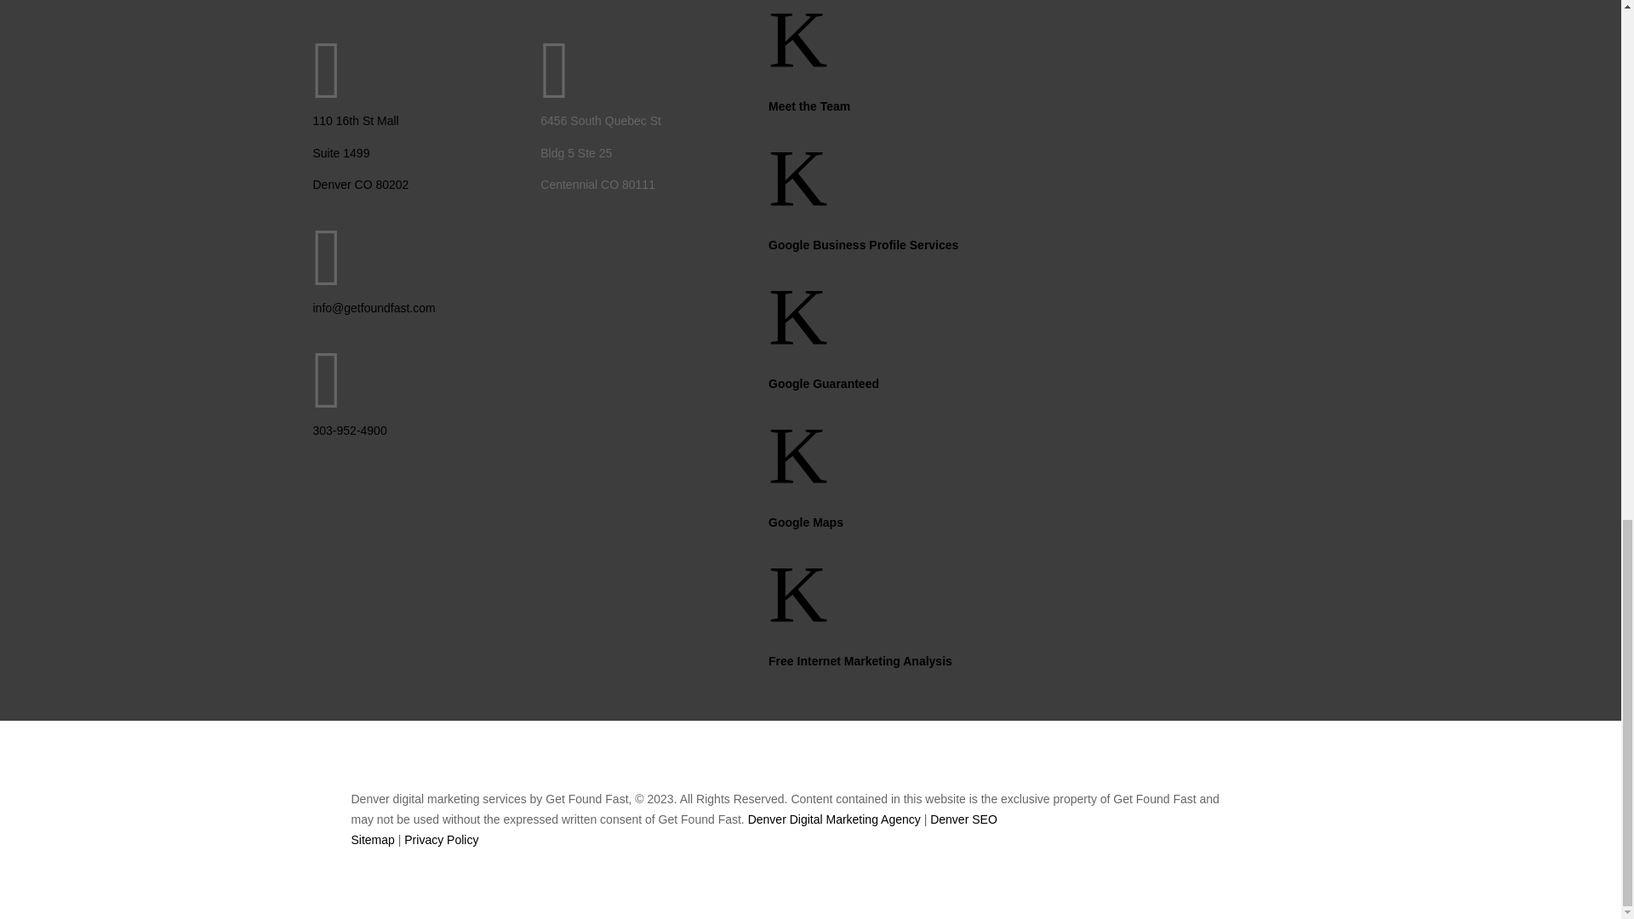  What do you see at coordinates (797, 479) in the screenshot?
I see `K` at bounding box center [797, 479].